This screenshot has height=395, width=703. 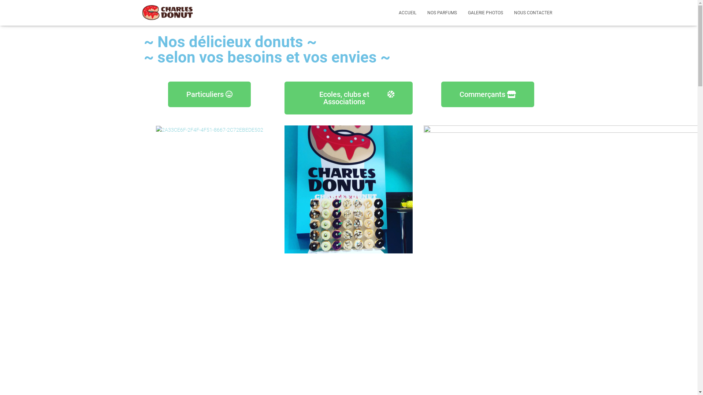 What do you see at coordinates (485, 13) in the screenshot?
I see `GALERIE PHOTOS` at bounding box center [485, 13].